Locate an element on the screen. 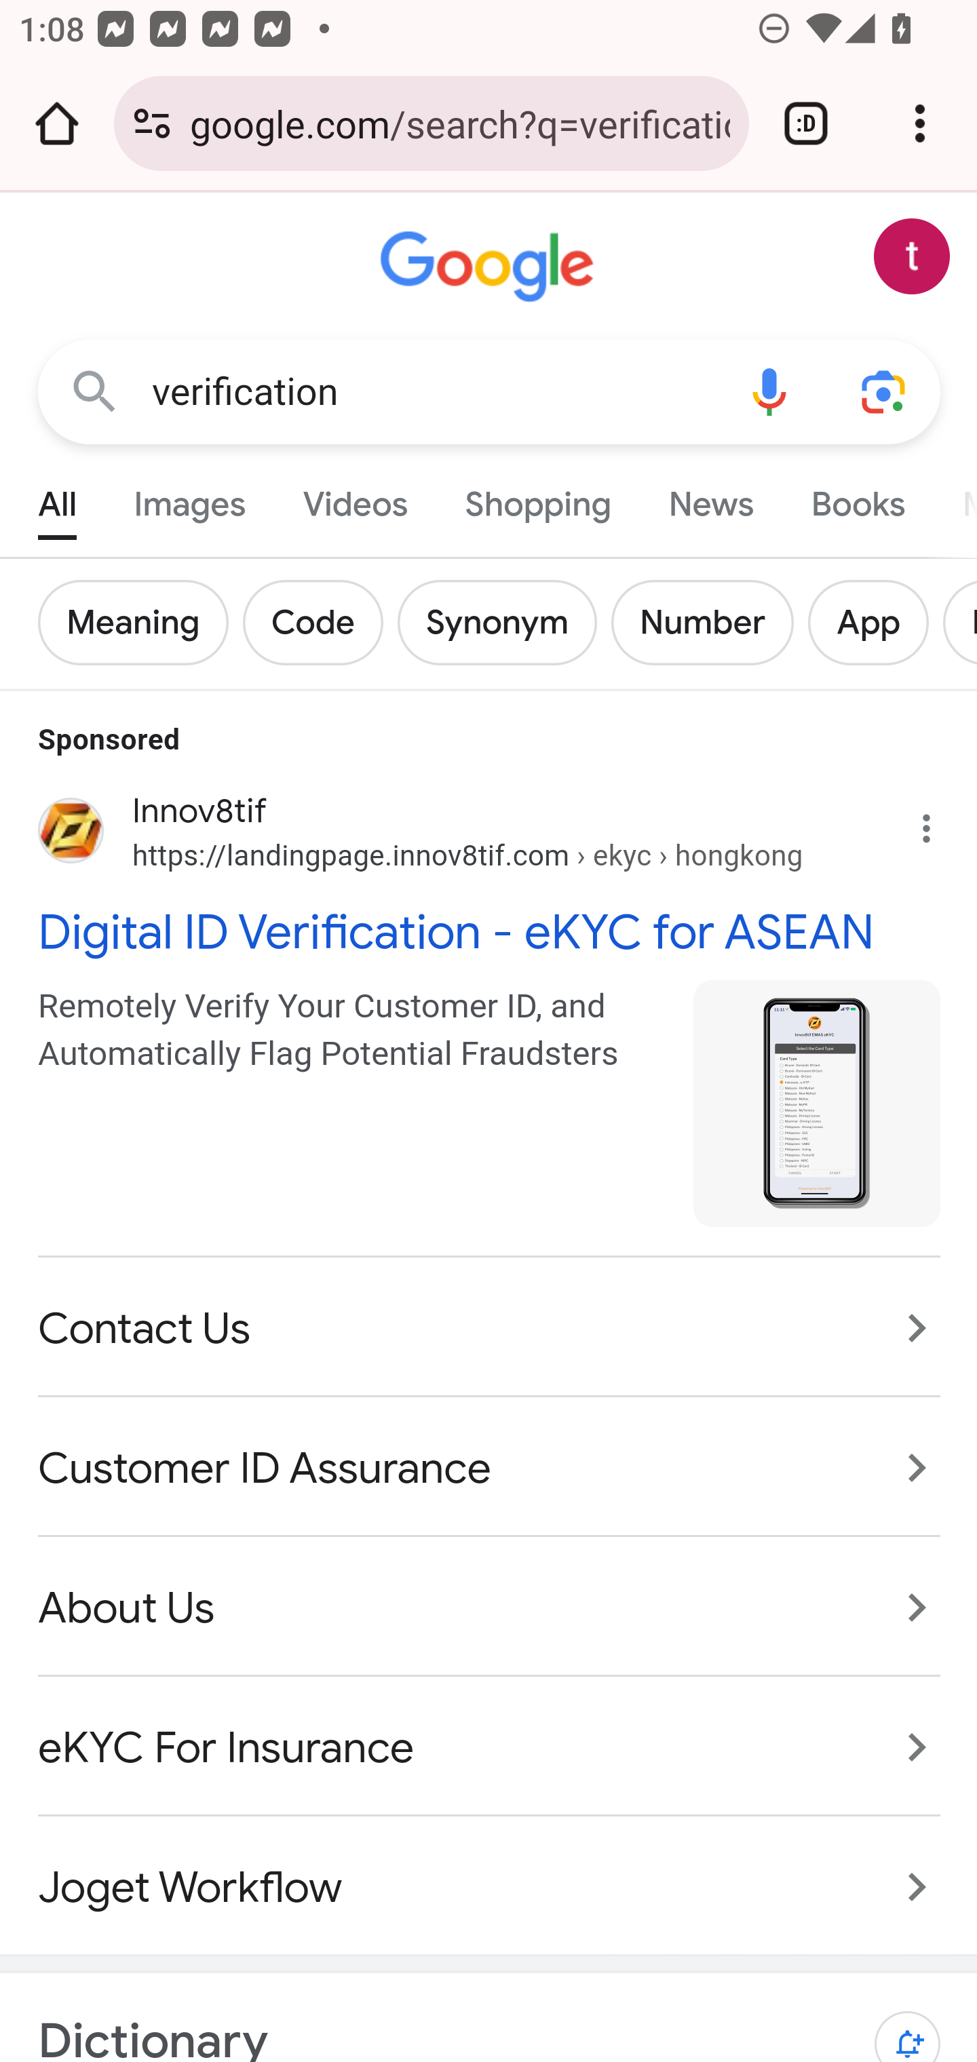 This screenshot has height=2062, width=977. Google is located at coordinates (490, 267).